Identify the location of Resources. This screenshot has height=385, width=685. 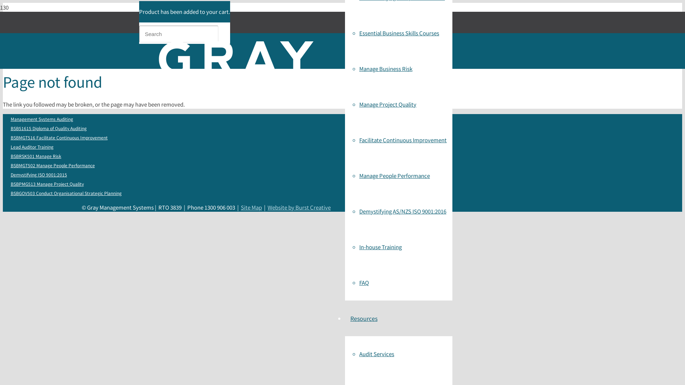
(364, 318).